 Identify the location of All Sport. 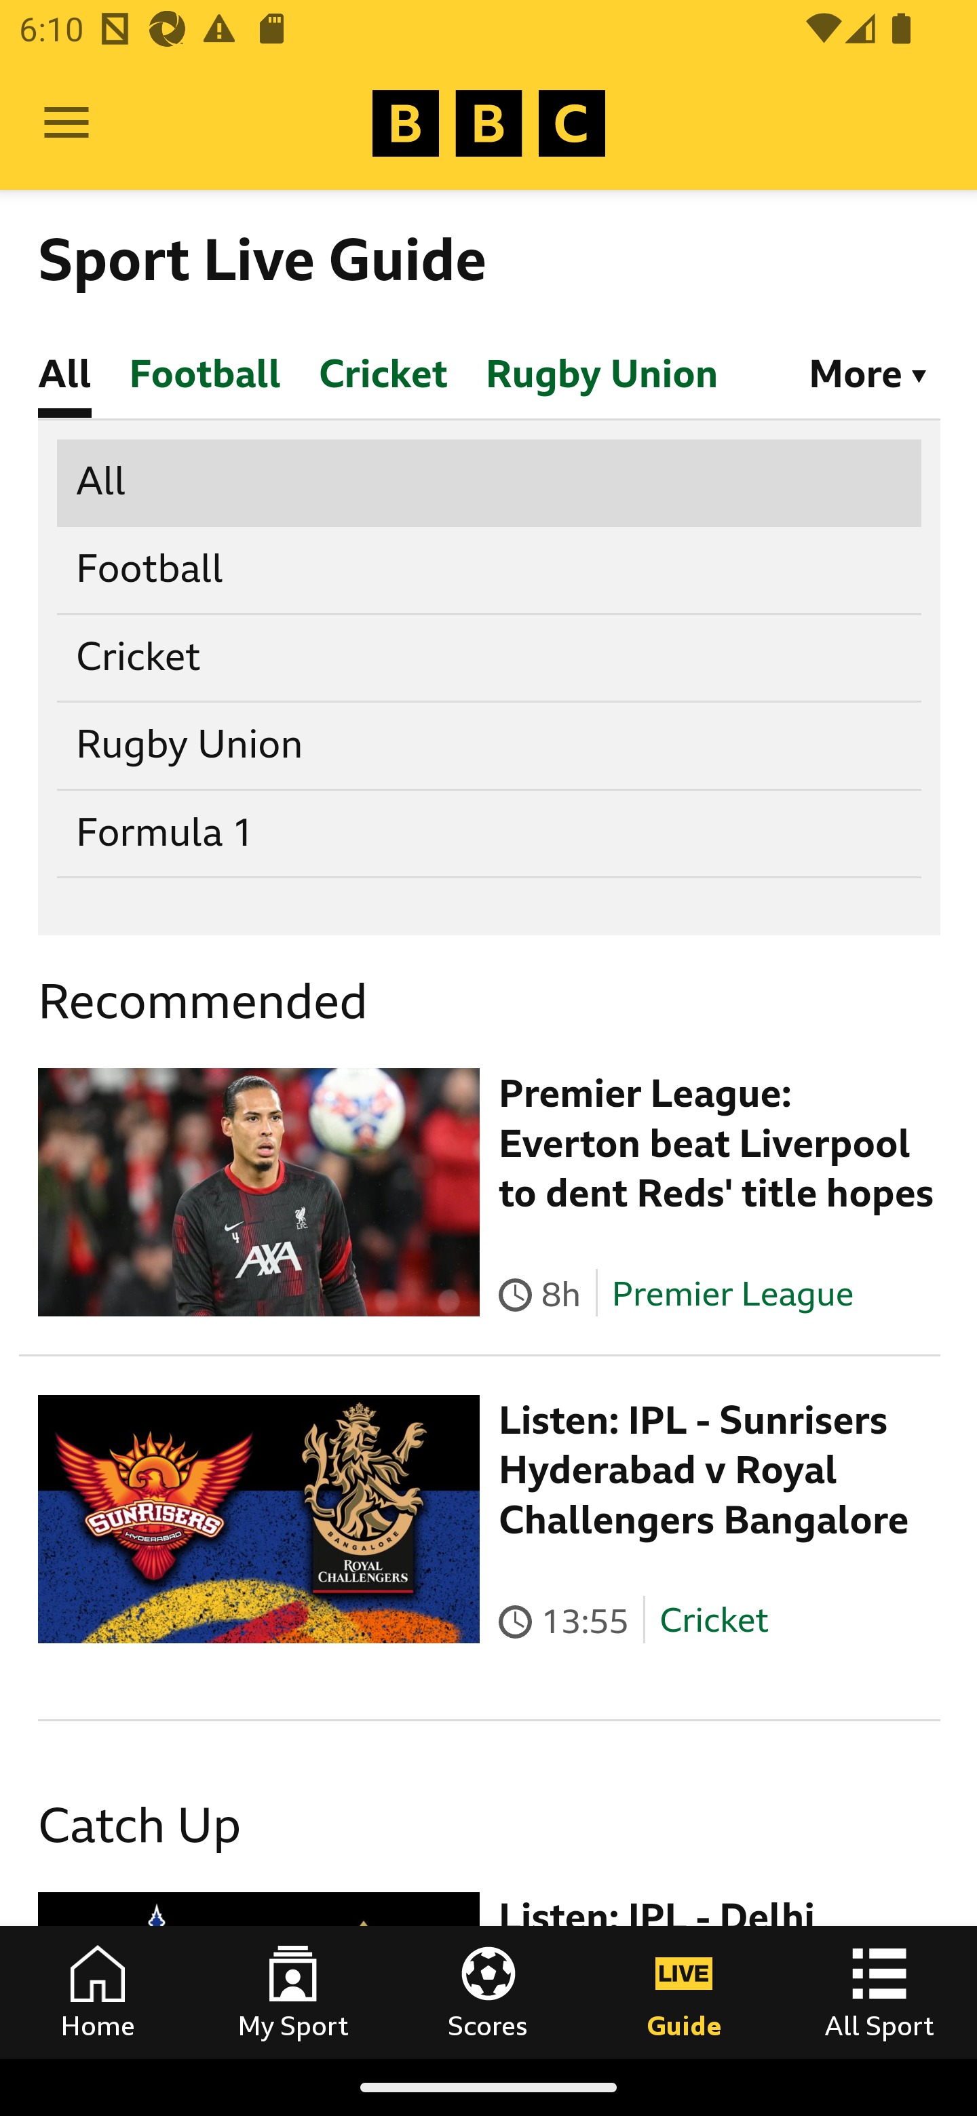
(879, 1992).